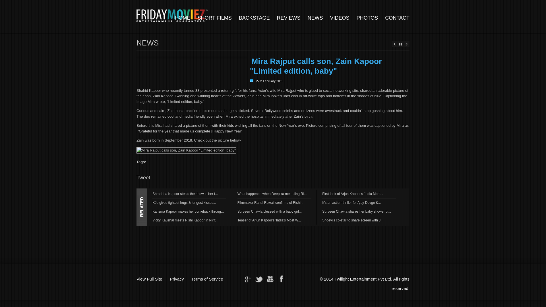  I want to click on What happened when Deepika met ailing Ri..., so click(272, 194).